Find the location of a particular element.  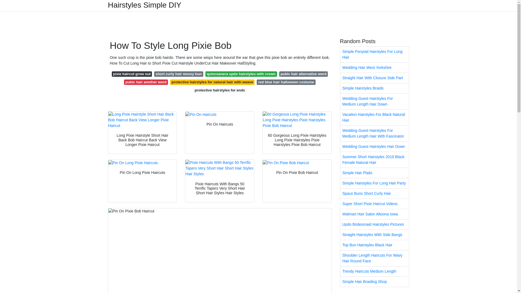

Wedding Hair West Yorkshire is located at coordinates (374, 68).